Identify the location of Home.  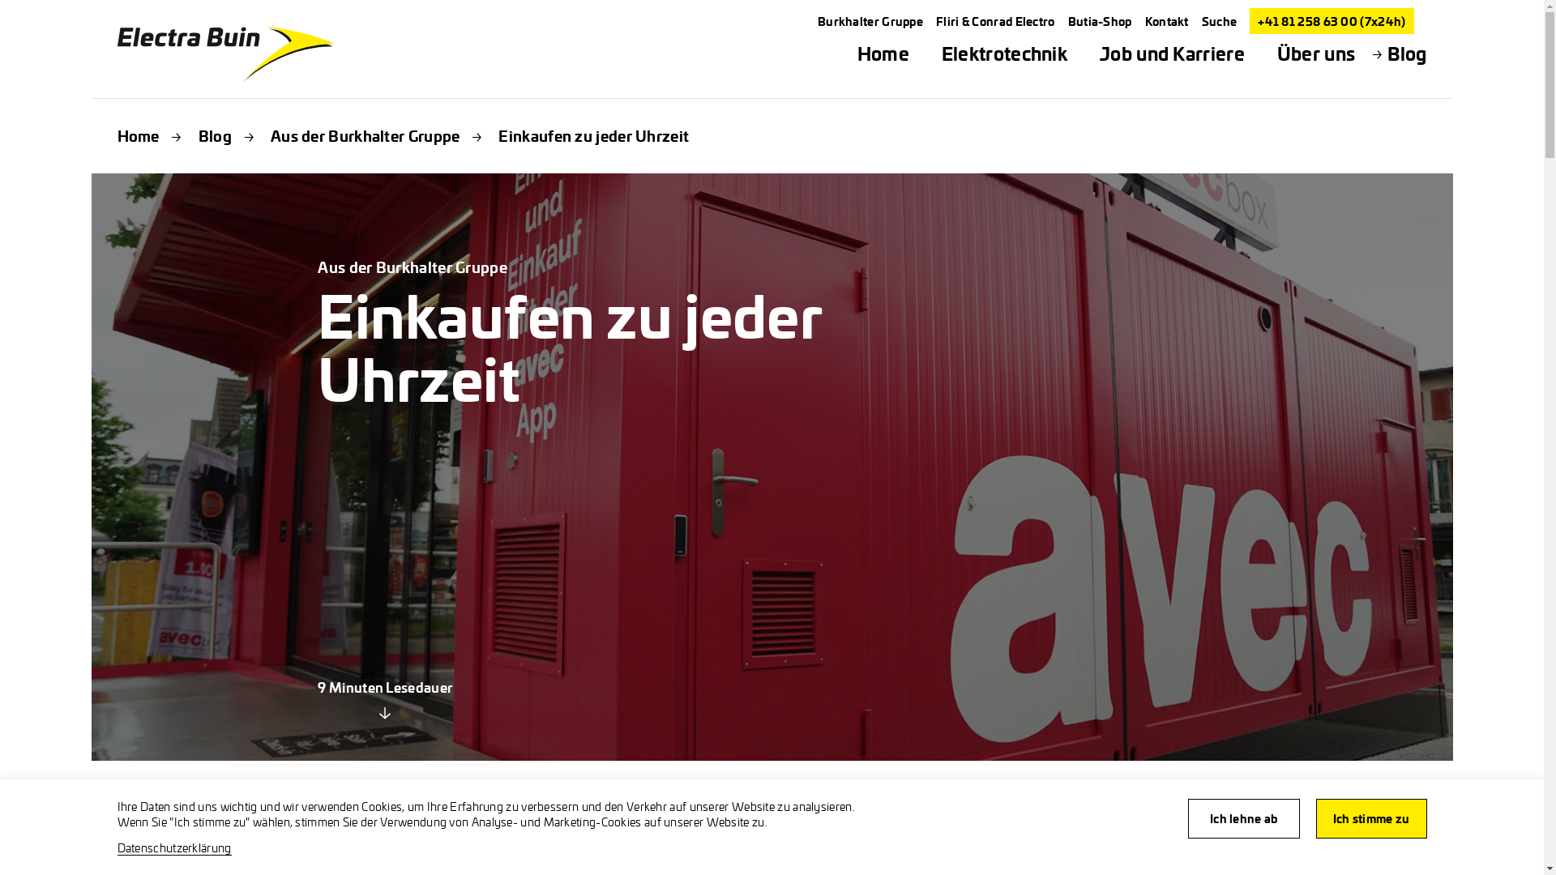
(138, 136).